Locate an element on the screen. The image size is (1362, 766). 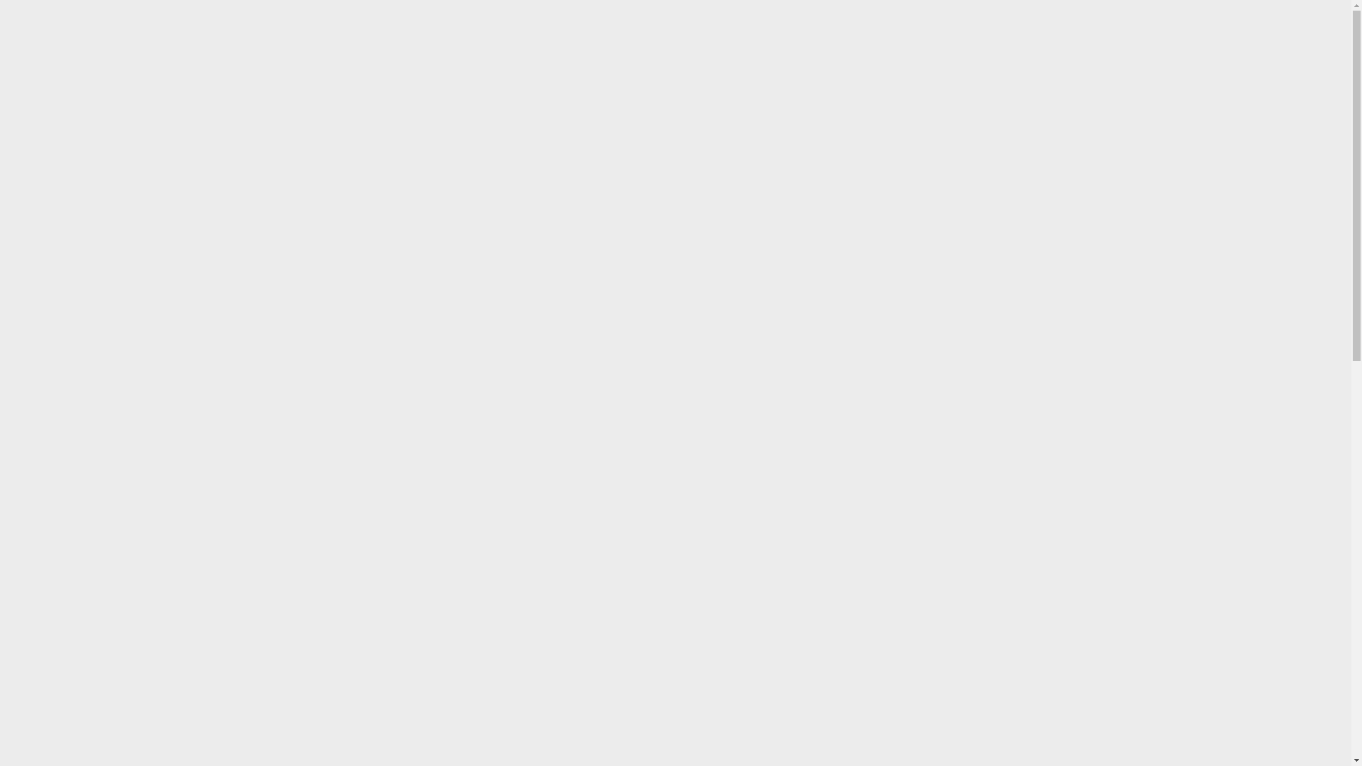
About is located at coordinates (899, 90).